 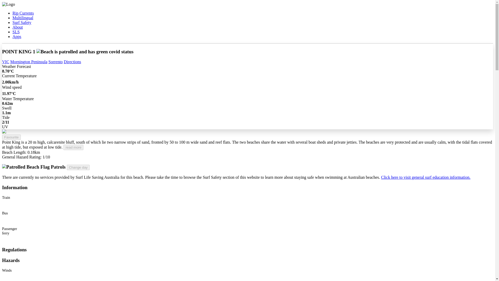 I want to click on SLS, so click(x=16, y=32).